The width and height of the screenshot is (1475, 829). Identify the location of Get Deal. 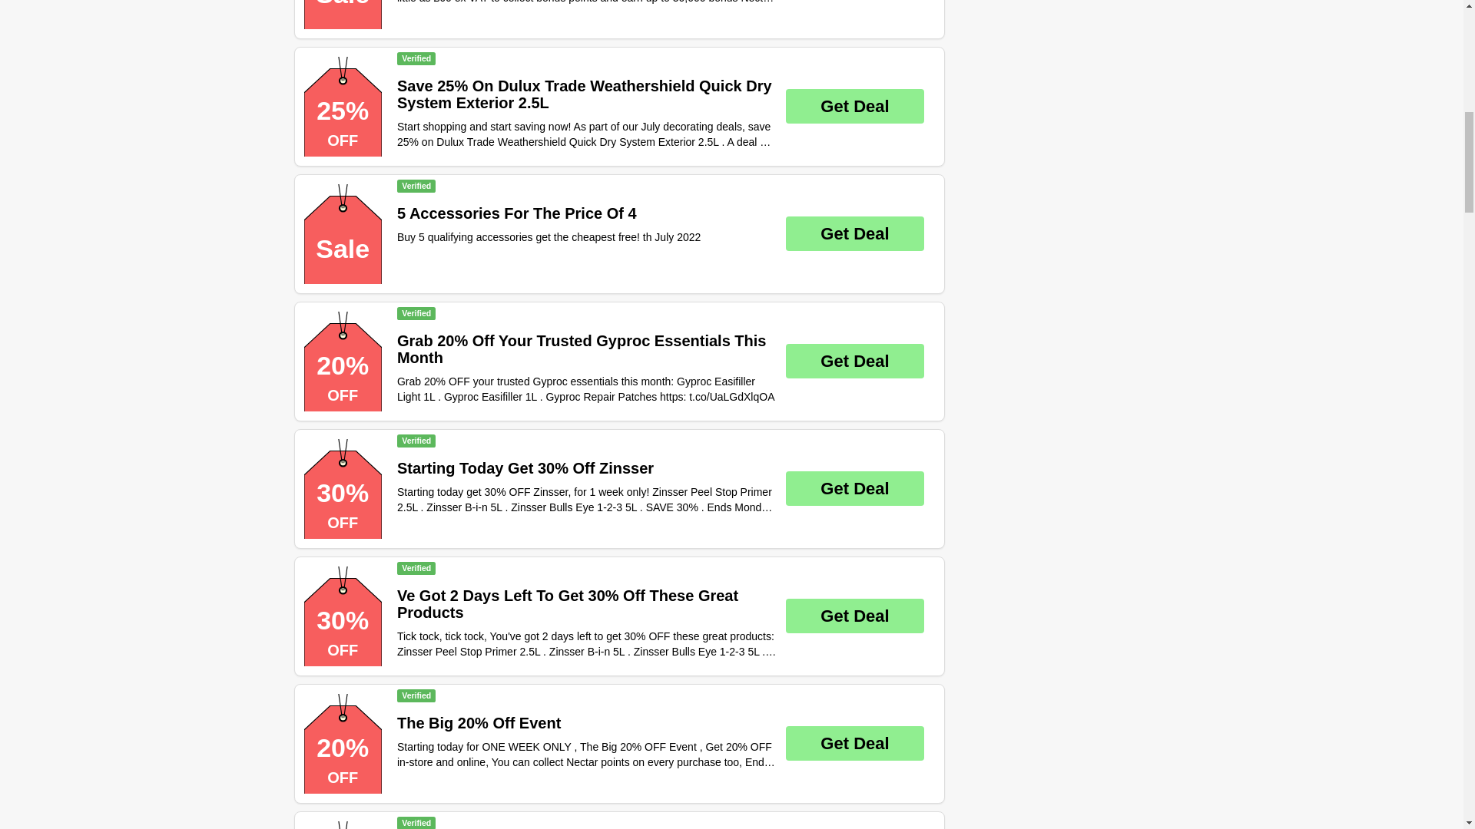
(855, 743).